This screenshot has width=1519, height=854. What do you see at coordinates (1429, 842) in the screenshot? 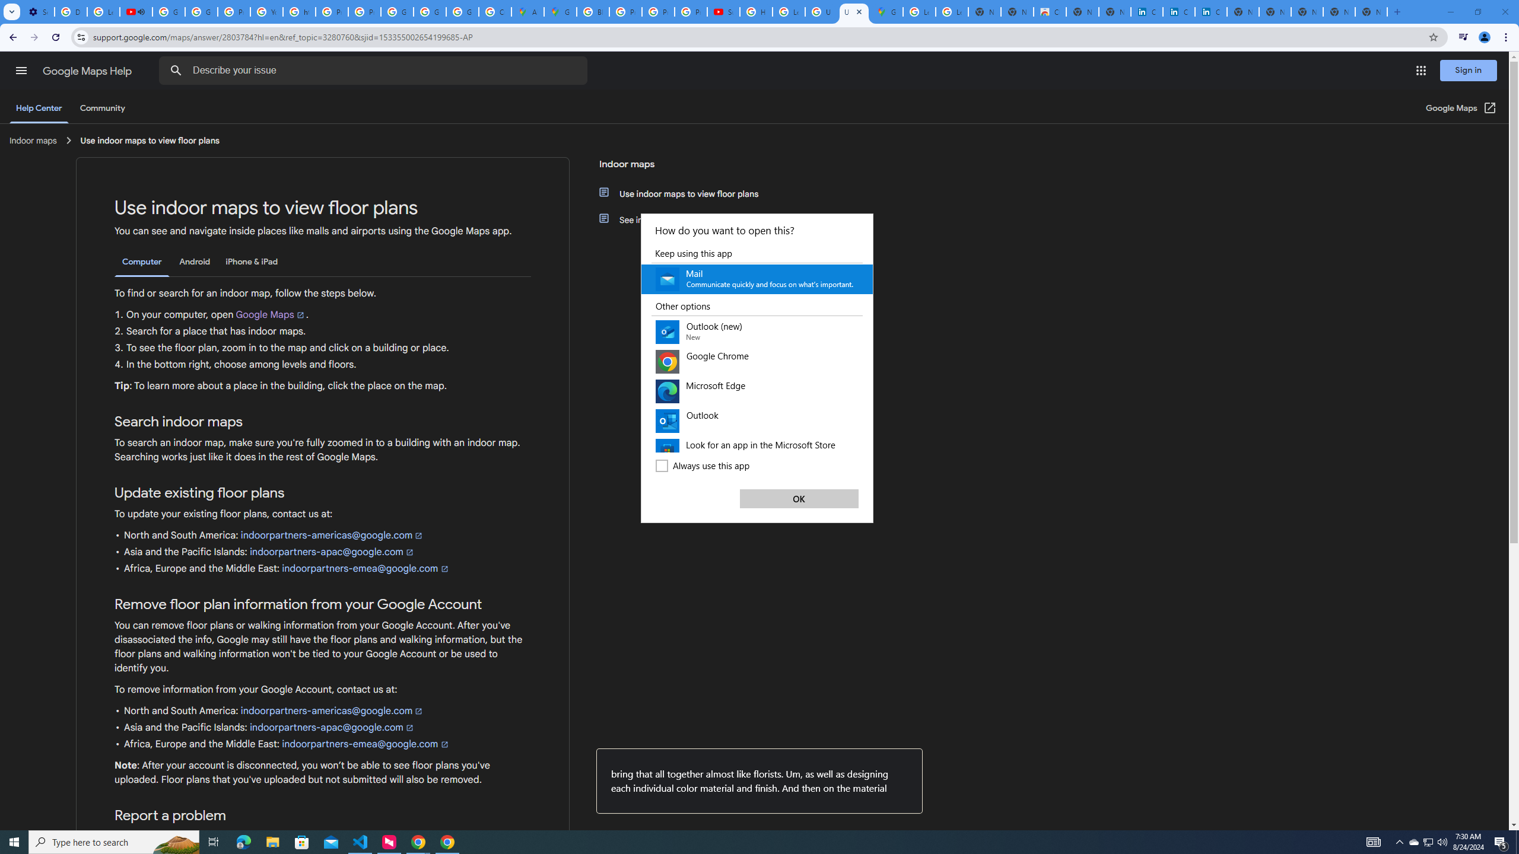
I see `Task View` at bounding box center [1429, 842].